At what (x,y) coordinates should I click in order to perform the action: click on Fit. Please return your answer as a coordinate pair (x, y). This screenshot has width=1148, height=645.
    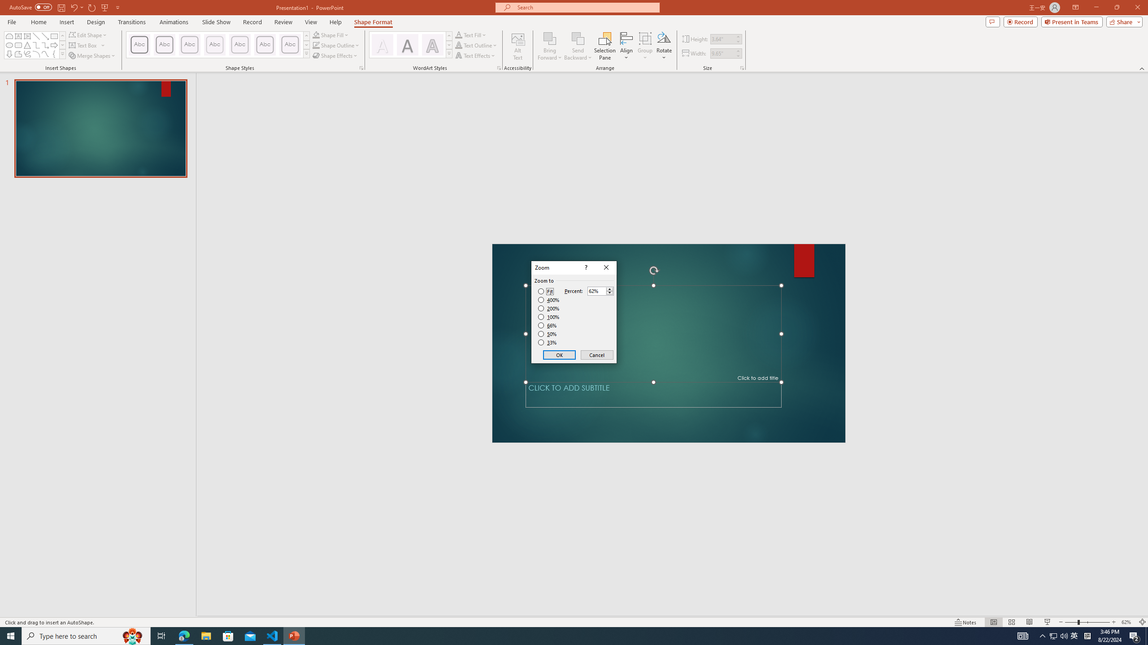
    Looking at the image, I should click on (545, 292).